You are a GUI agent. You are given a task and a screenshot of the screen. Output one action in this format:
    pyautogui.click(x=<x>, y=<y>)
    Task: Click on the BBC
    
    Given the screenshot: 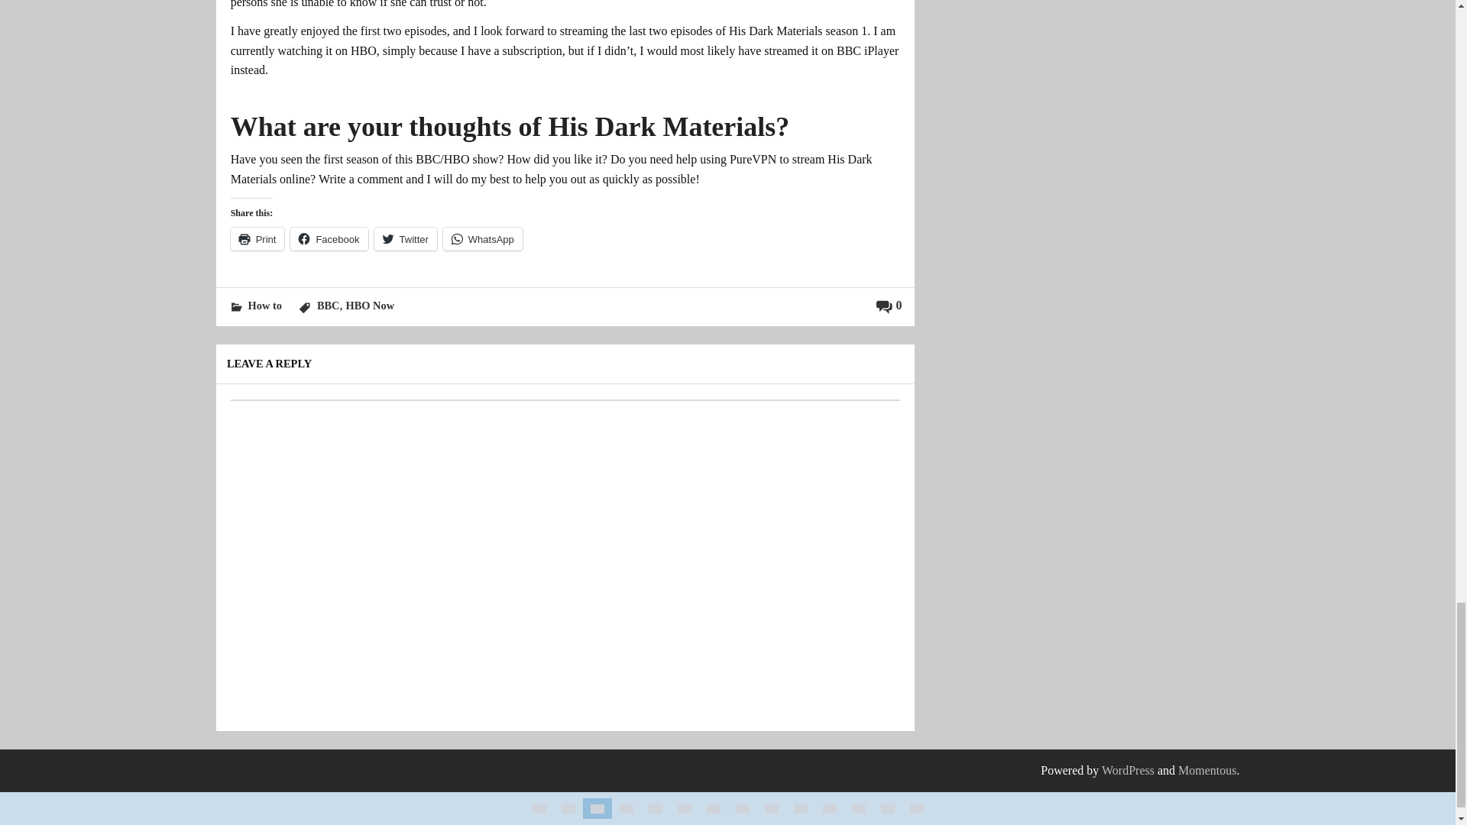 What is the action you would take?
    pyautogui.click(x=329, y=306)
    